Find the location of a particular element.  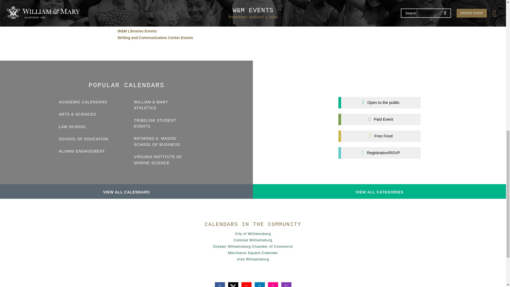

Biology Events is located at coordinates (131, 11).